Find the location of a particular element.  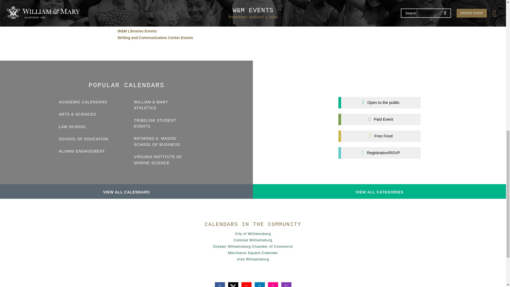

Biology Events is located at coordinates (131, 11).